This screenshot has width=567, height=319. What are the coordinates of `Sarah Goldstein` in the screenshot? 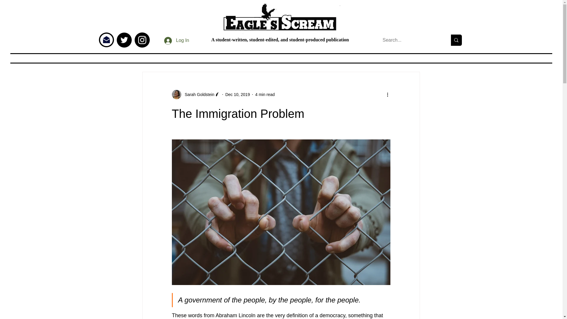 It's located at (198, 95).